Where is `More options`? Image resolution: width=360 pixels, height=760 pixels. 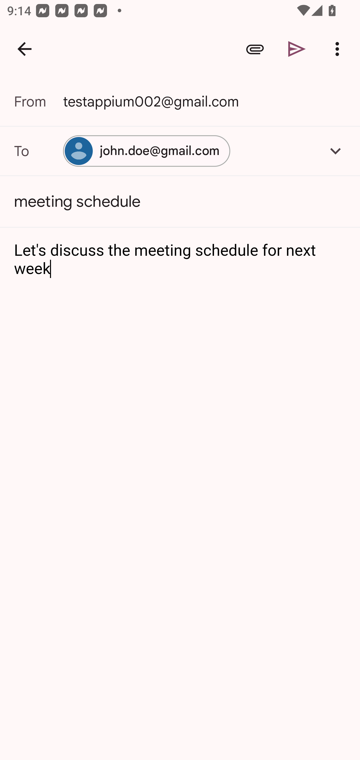
More options is located at coordinates (339, 49).